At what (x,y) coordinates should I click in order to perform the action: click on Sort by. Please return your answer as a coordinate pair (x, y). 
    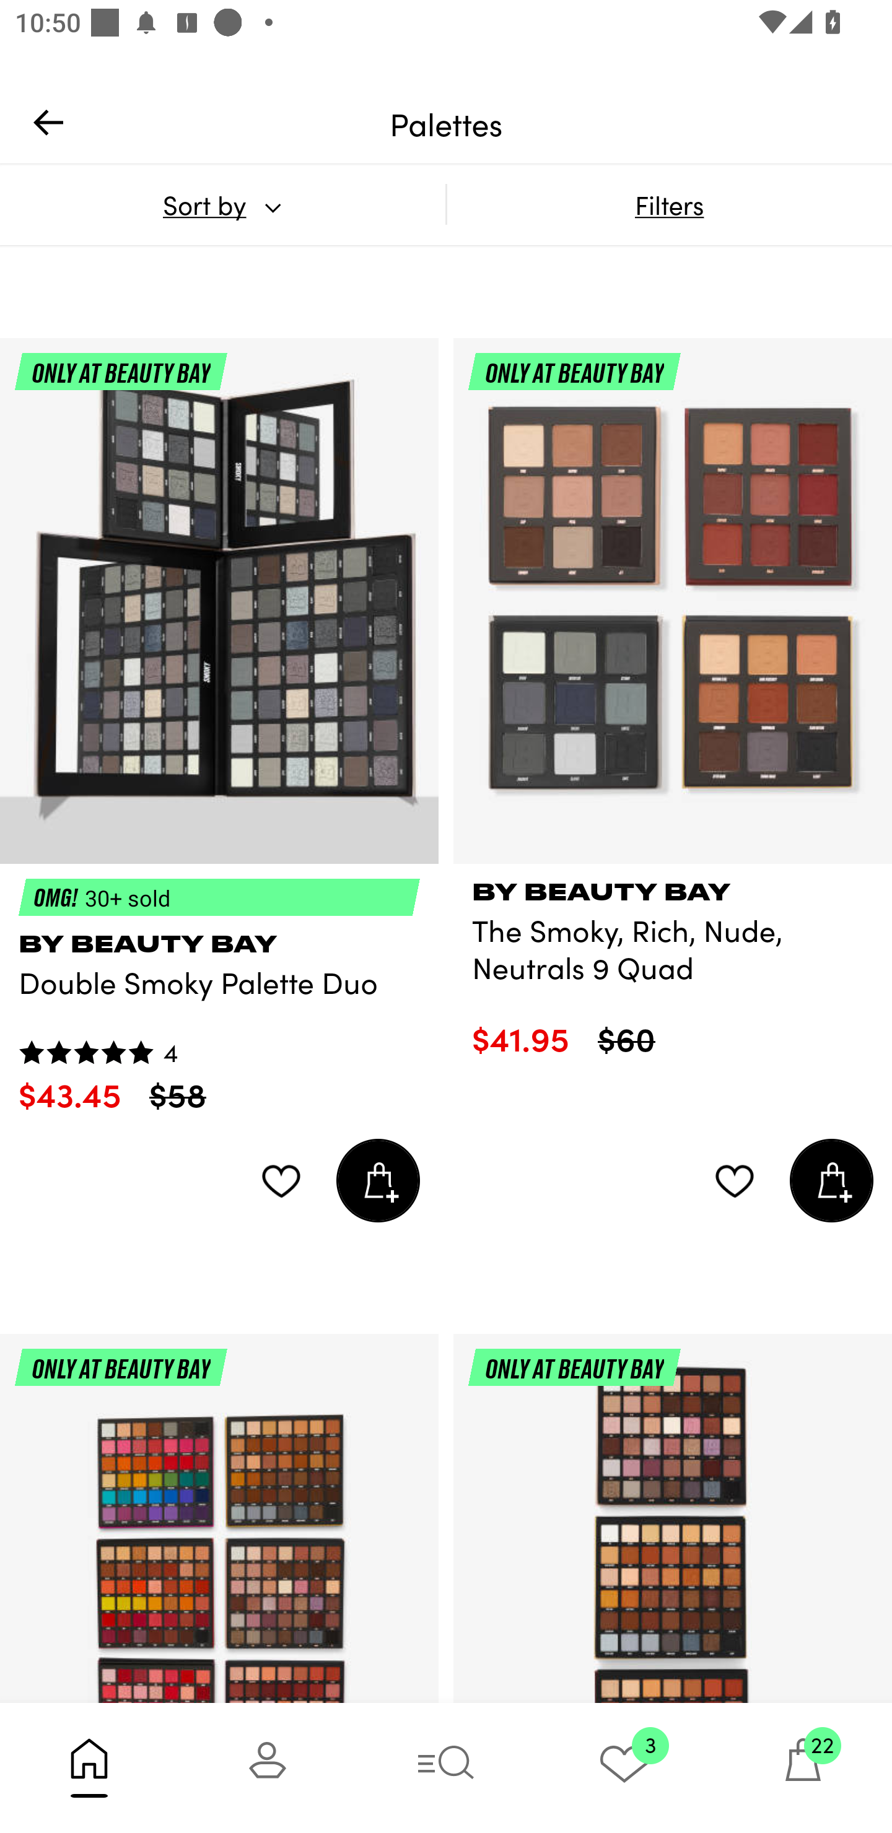
    Looking at the image, I should click on (222, 204).